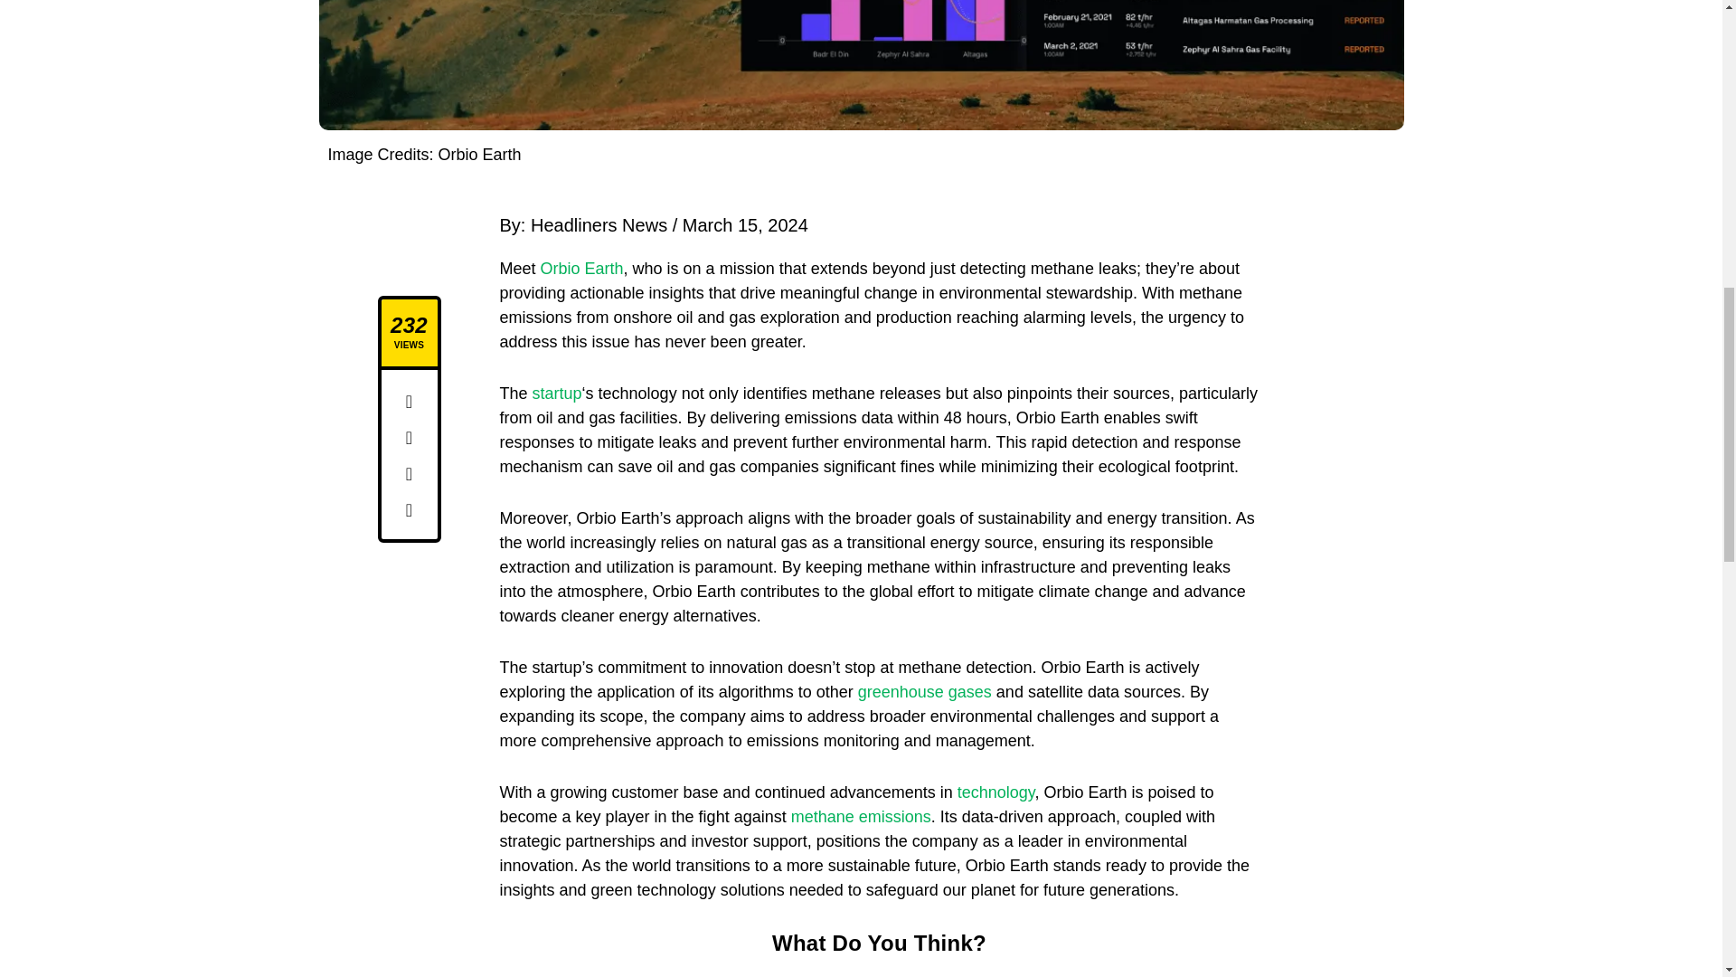 The width and height of the screenshot is (1736, 977). Describe the element at coordinates (409, 325) in the screenshot. I see `232` at that location.